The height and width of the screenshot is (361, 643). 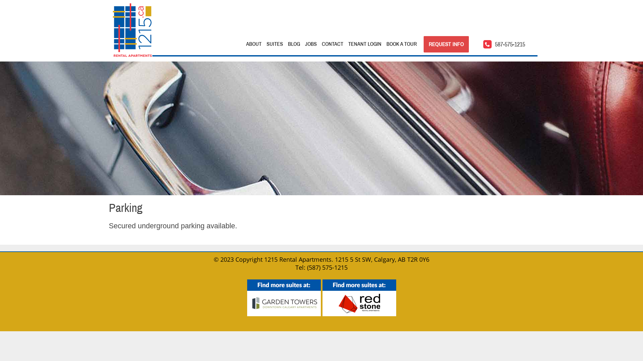 What do you see at coordinates (275, 44) in the screenshot?
I see `SUITES` at bounding box center [275, 44].